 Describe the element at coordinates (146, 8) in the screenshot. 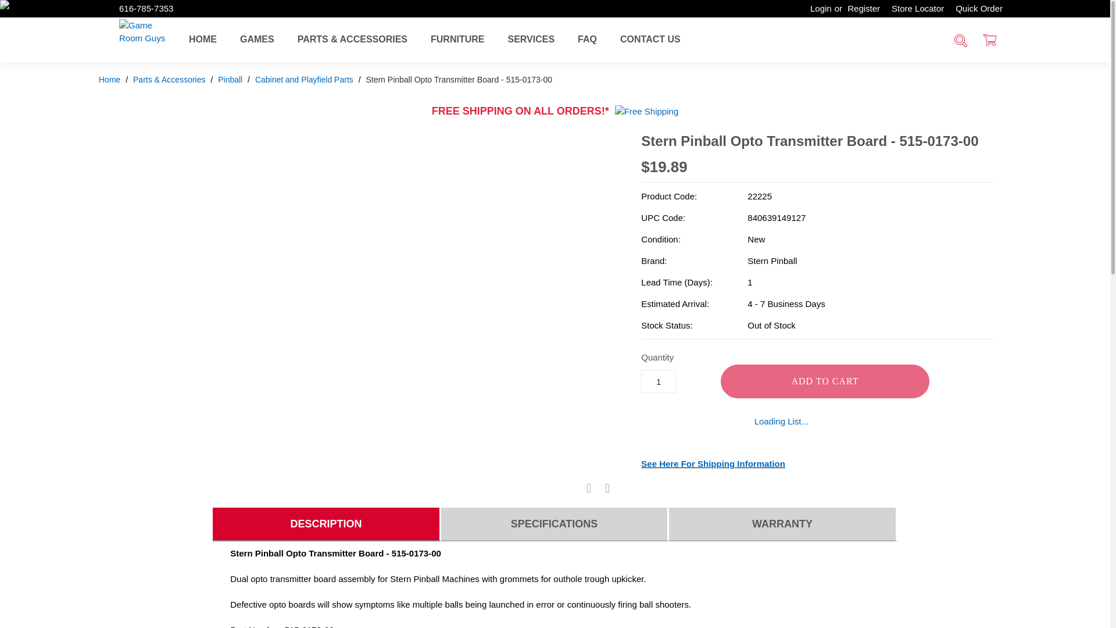

I see `616-785-7353` at that location.